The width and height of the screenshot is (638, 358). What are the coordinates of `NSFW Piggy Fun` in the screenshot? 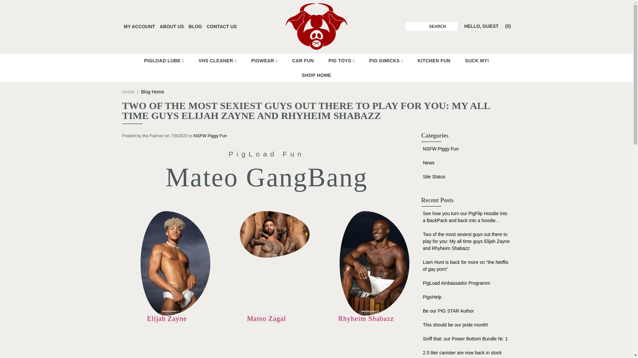 It's located at (210, 135).